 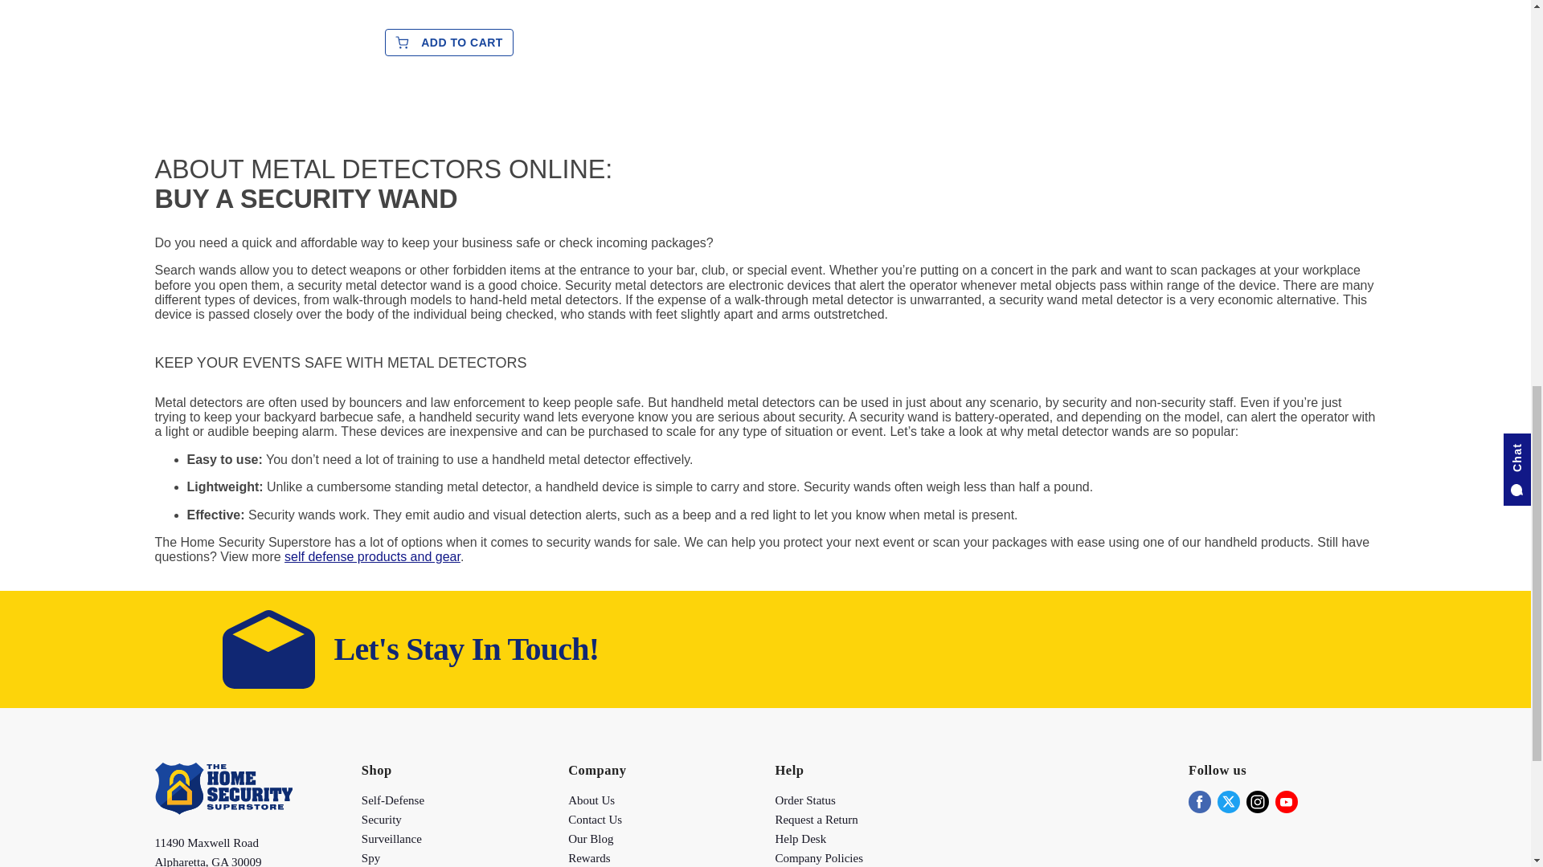 What do you see at coordinates (1199, 801) in the screenshot?
I see `Facebook` at bounding box center [1199, 801].